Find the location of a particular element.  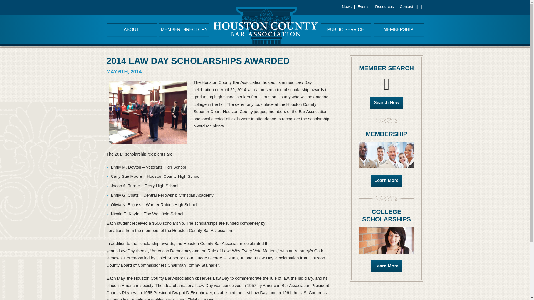

ABOUT is located at coordinates (131, 29).